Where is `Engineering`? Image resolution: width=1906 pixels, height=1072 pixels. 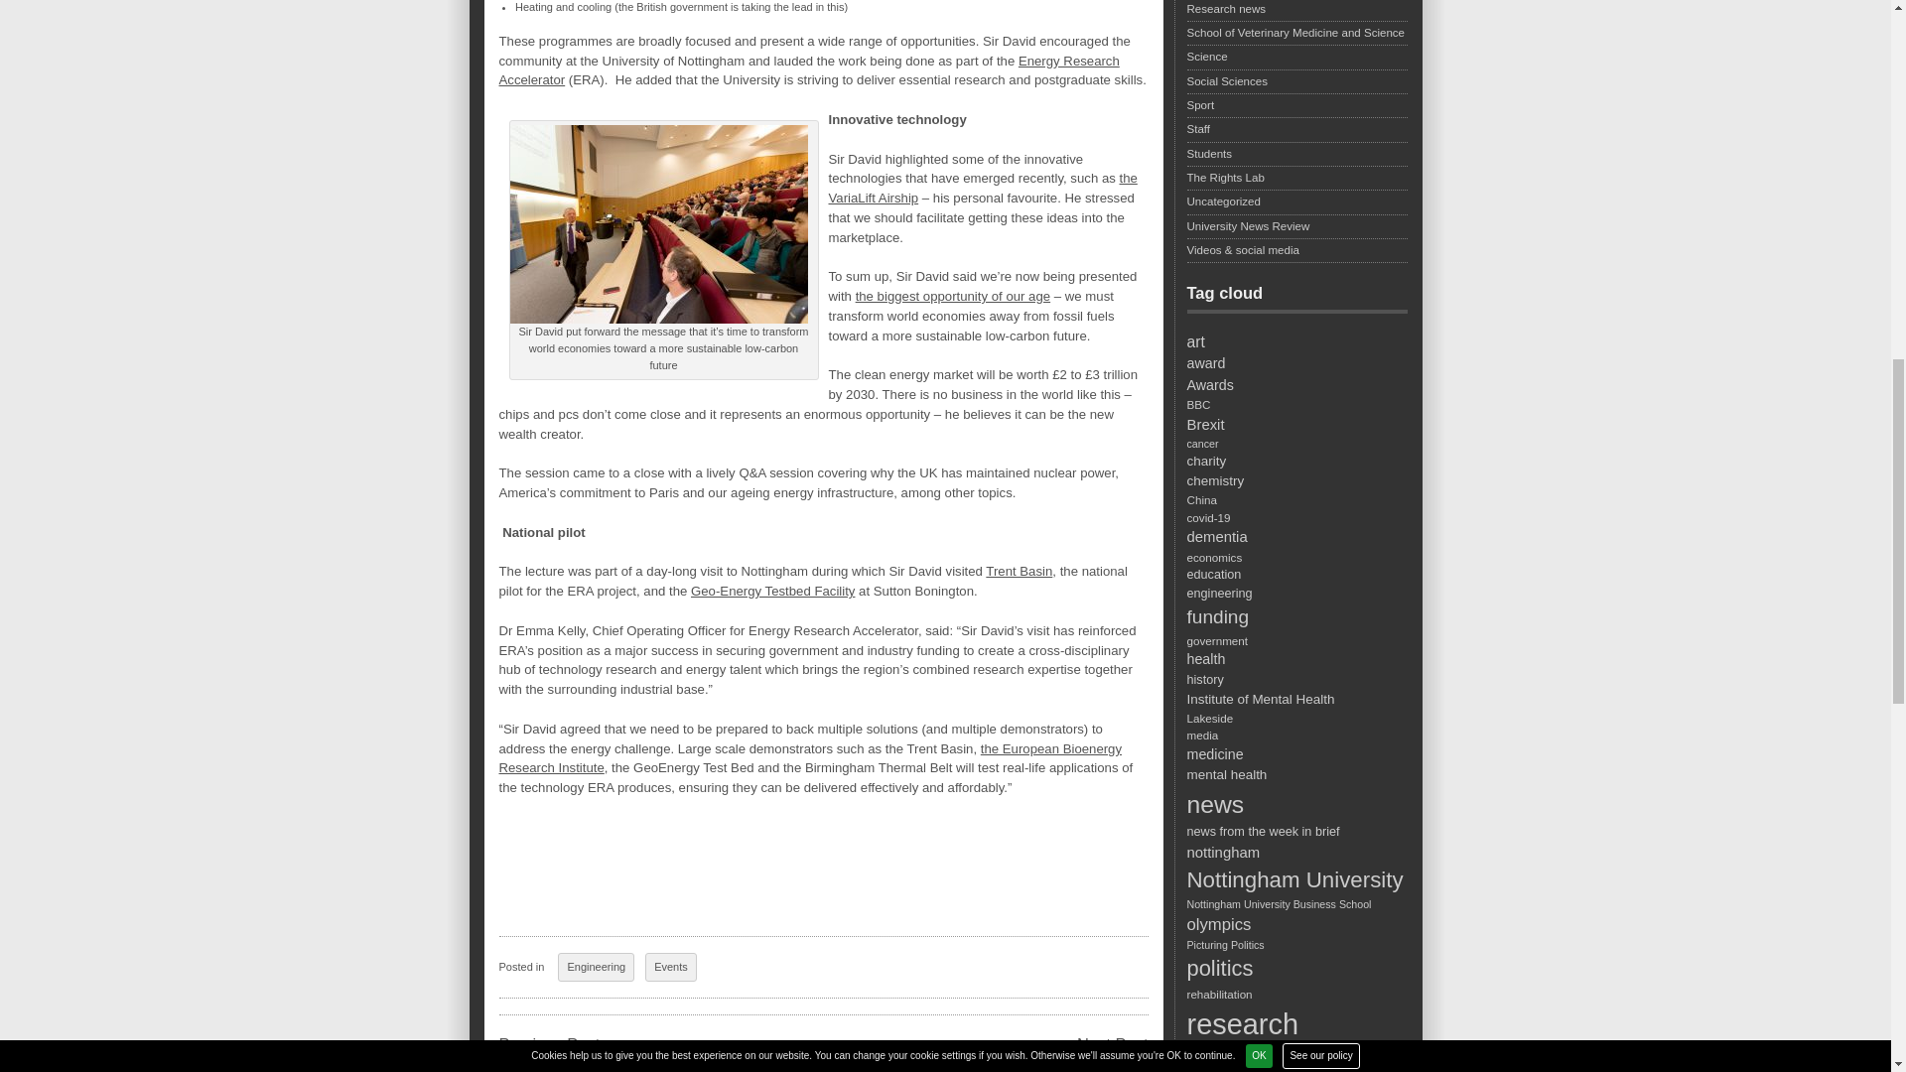
Engineering is located at coordinates (596, 967).